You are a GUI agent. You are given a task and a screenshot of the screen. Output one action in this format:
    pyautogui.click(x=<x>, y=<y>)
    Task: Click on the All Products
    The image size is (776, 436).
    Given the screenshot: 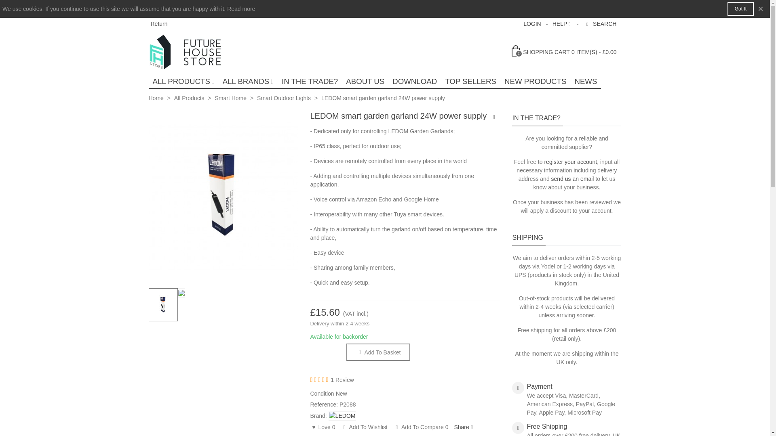 What is the action you would take?
    pyautogui.click(x=183, y=82)
    